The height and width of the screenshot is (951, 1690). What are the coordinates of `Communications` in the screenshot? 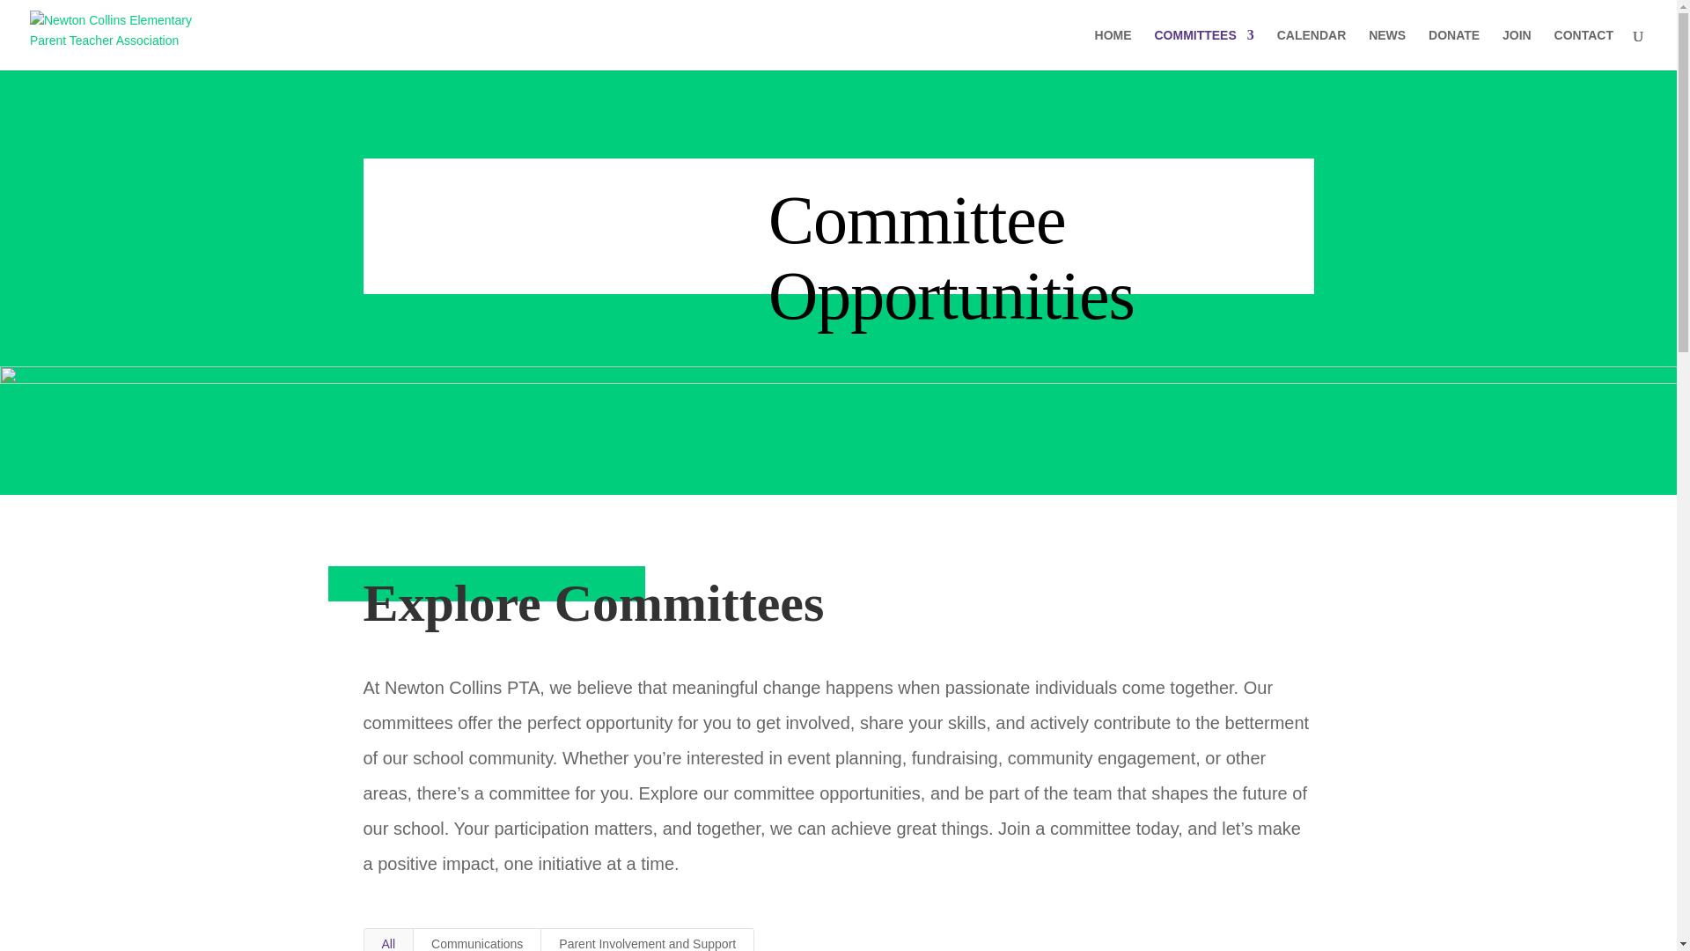 It's located at (476, 940).